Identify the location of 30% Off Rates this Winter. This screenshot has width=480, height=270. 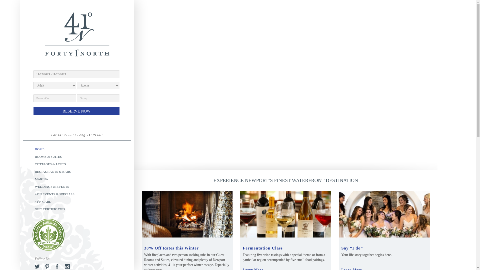
(171, 248).